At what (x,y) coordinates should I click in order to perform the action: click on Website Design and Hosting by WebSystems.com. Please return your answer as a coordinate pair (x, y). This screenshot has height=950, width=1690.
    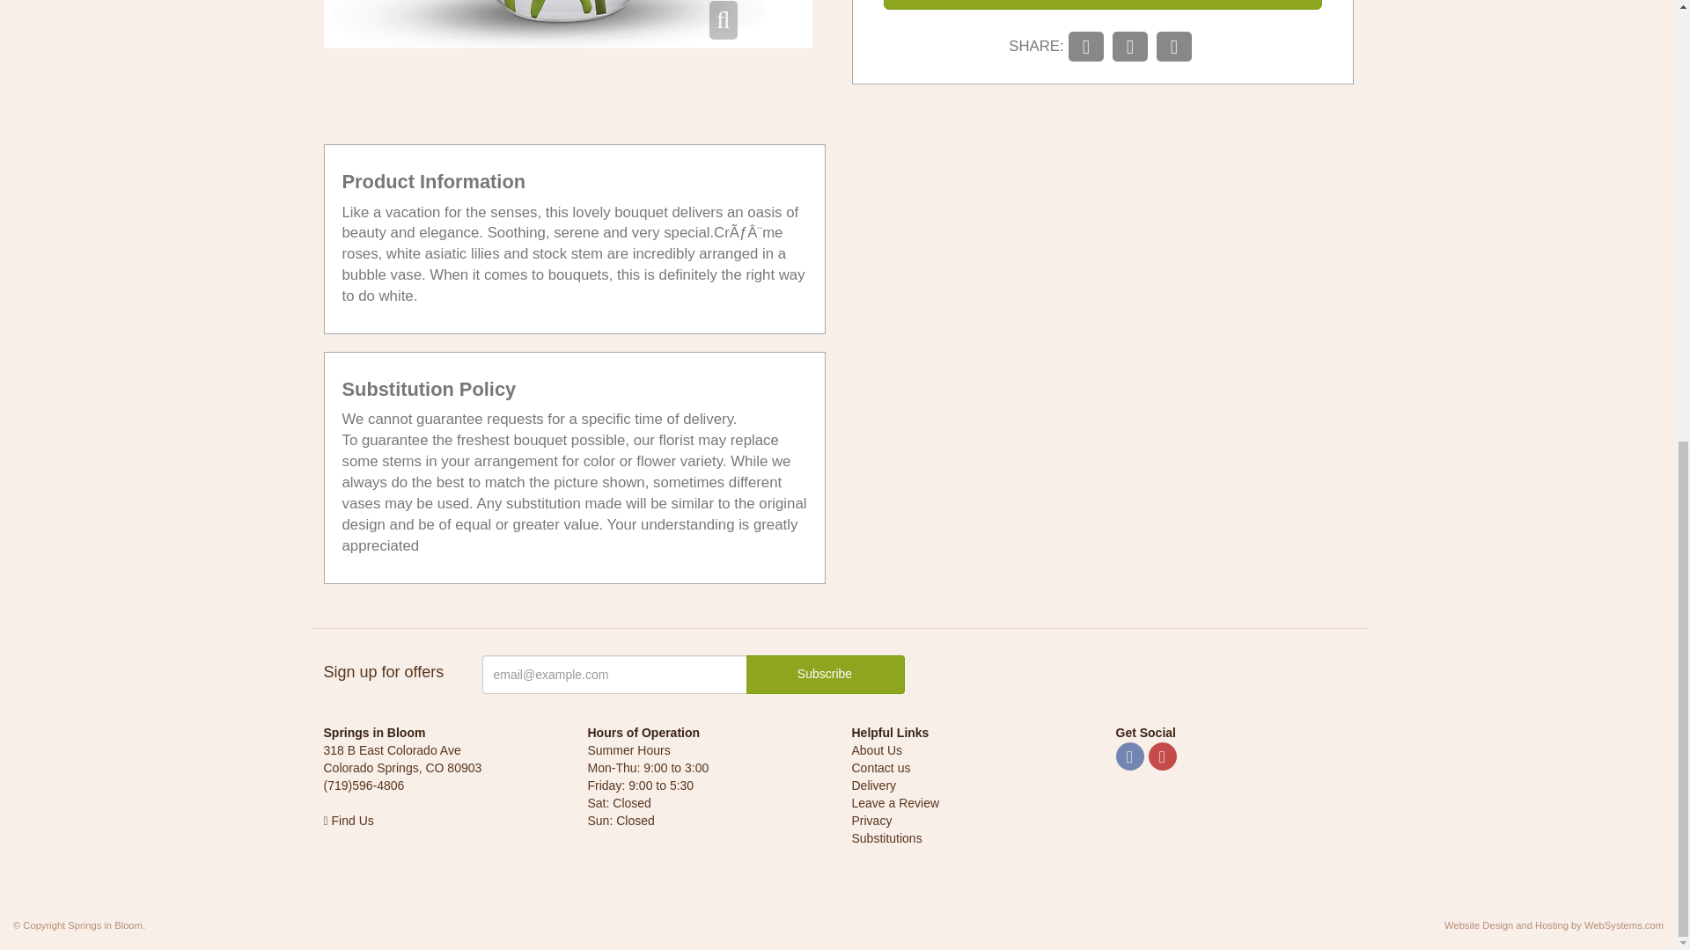
    Looking at the image, I should click on (1554, 925).